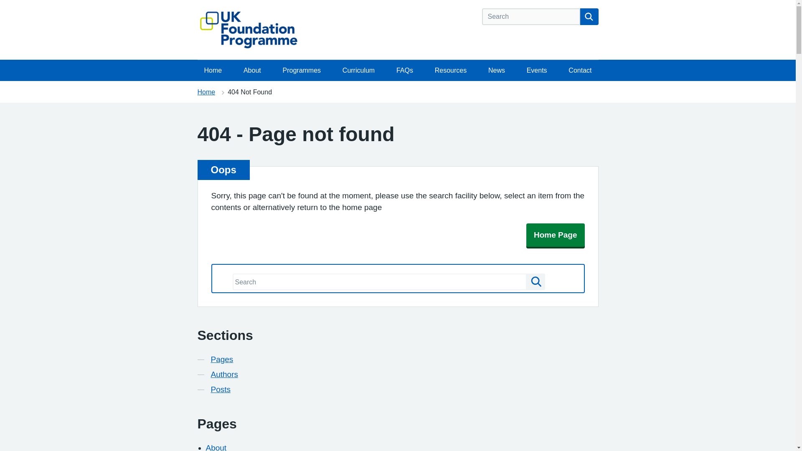 The image size is (802, 451). I want to click on Search, so click(589, 17).